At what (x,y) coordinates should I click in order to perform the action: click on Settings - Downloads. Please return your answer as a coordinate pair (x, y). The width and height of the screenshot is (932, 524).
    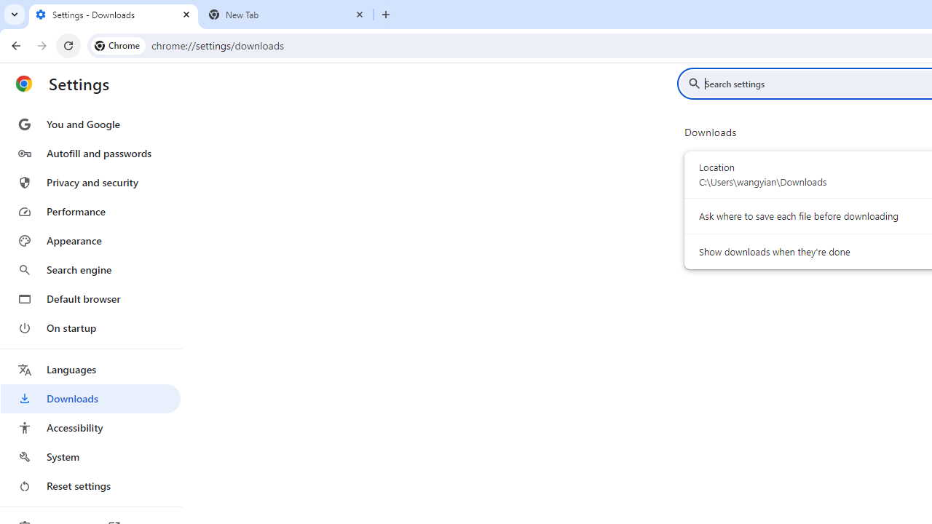
    Looking at the image, I should click on (114, 15).